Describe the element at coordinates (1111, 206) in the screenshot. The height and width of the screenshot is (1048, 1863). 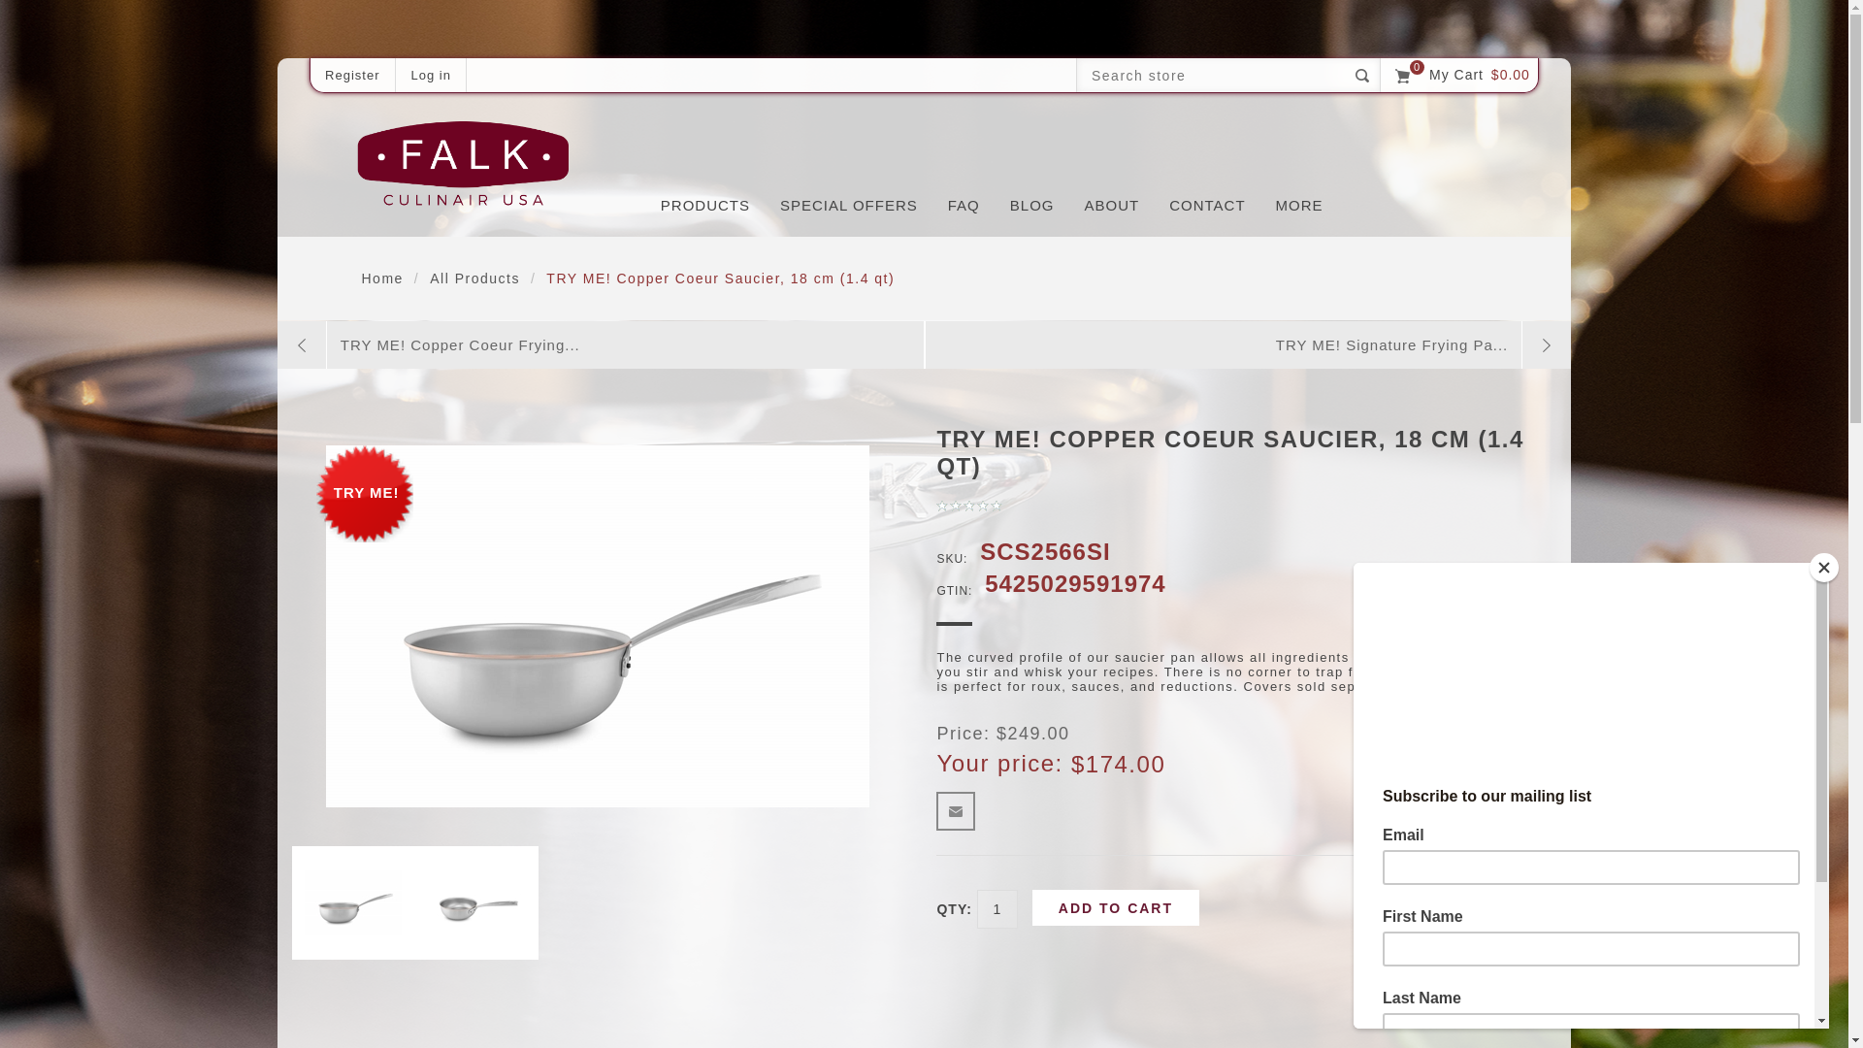
I see `ABOUT` at that location.